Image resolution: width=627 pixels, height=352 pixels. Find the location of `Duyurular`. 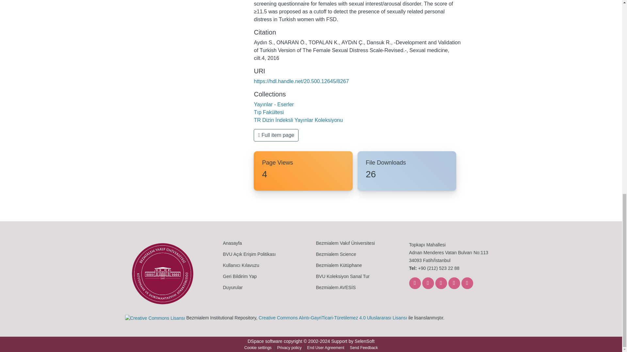

Duyurular is located at coordinates (233, 287).